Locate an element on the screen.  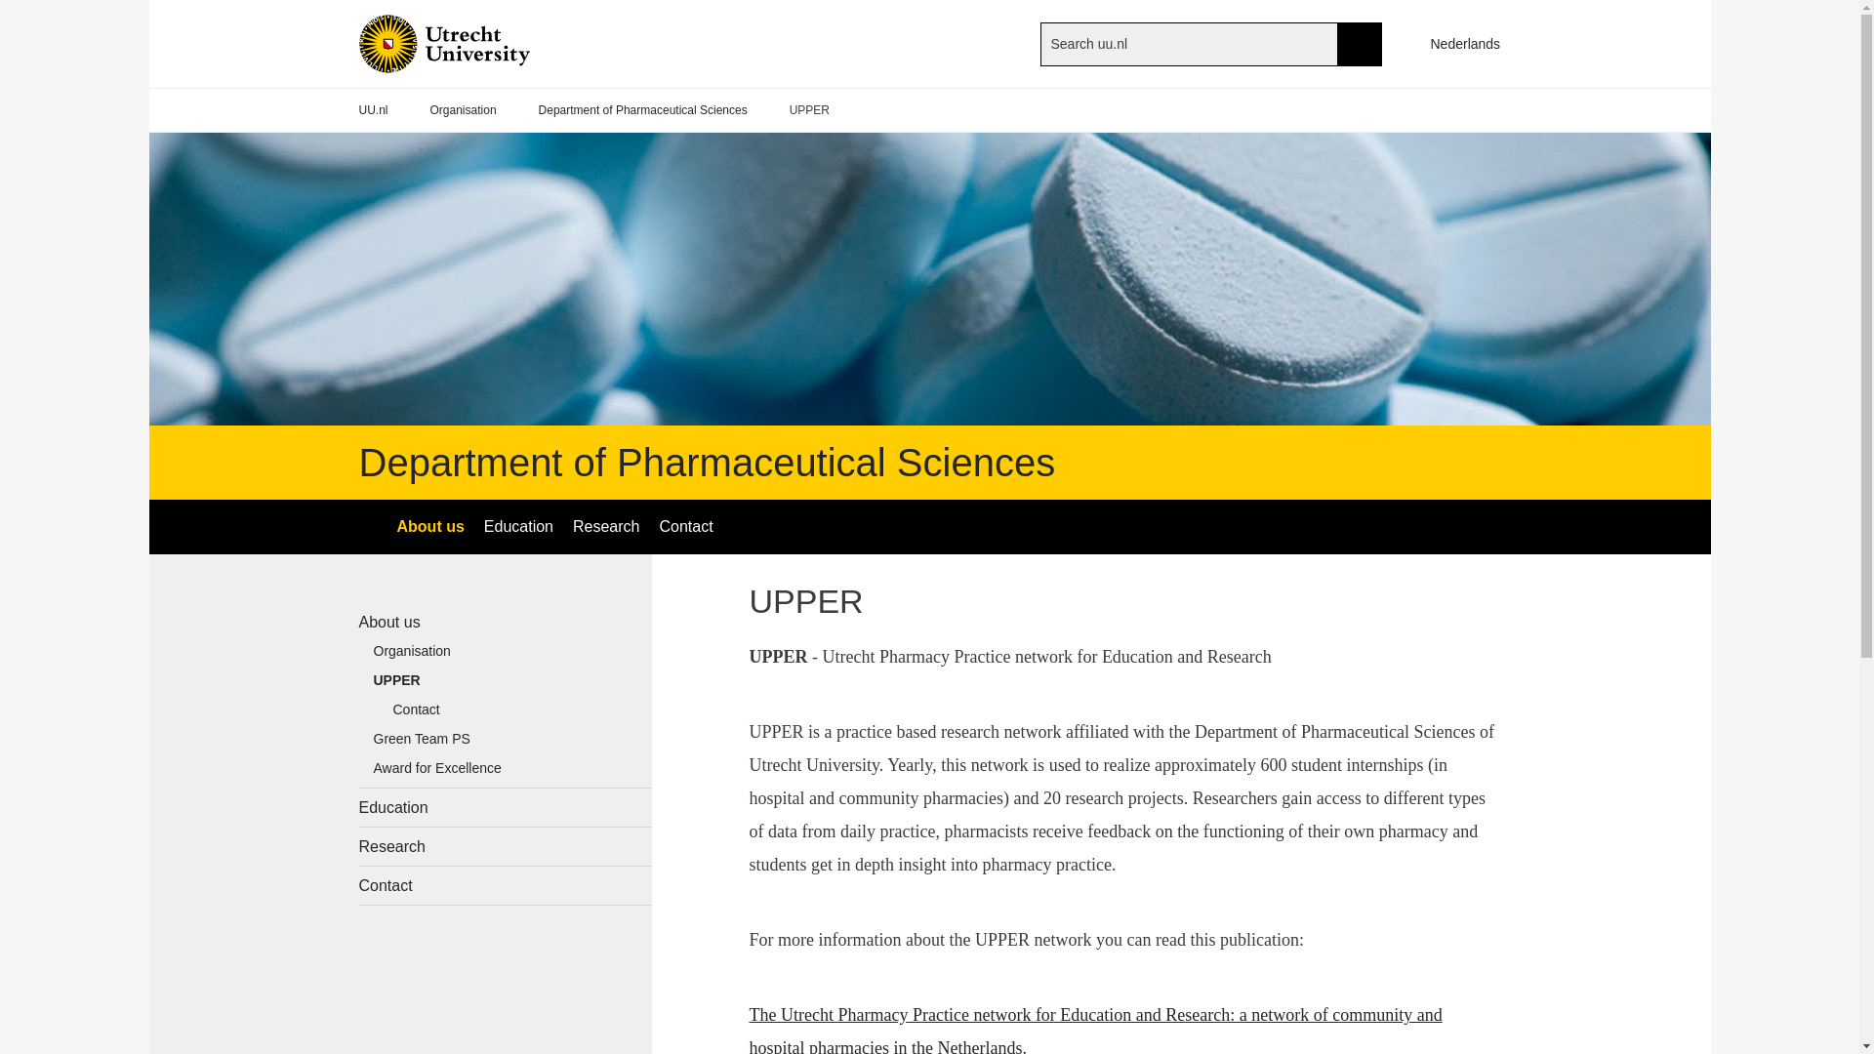
UPPER is located at coordinates (506, 685).